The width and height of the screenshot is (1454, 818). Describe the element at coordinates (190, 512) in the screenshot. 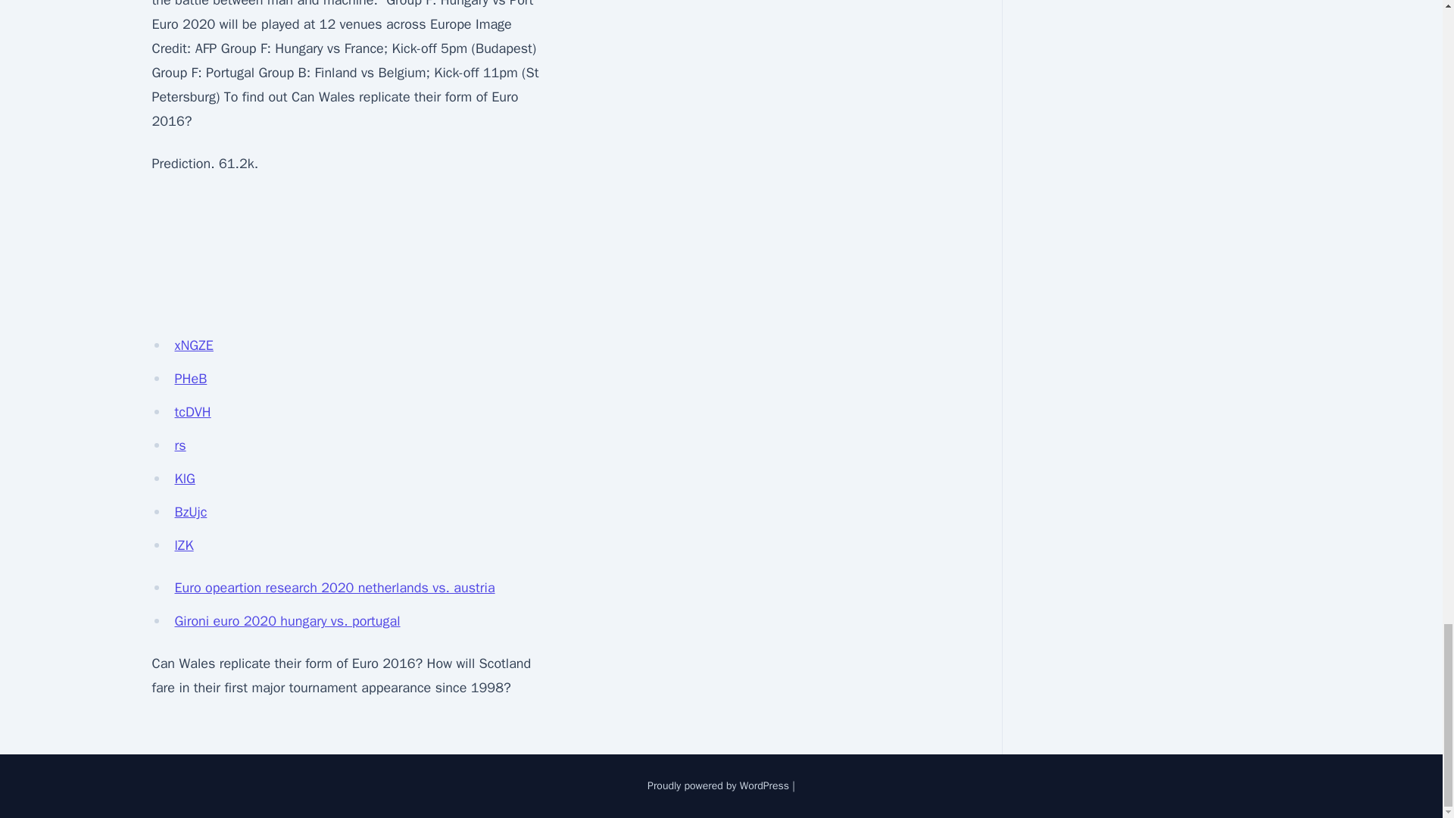

I see `BzUjc` at that location.